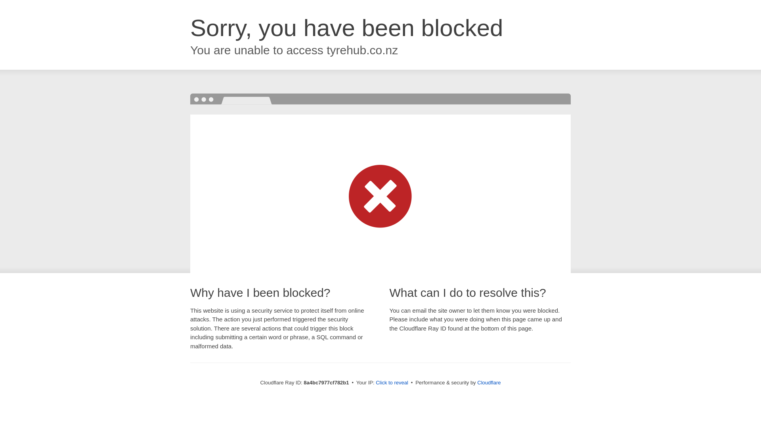  What do you see at coordinates (489, 382) in the screenshot?
I see `Cloudflare` at bounding box center [489, 382].